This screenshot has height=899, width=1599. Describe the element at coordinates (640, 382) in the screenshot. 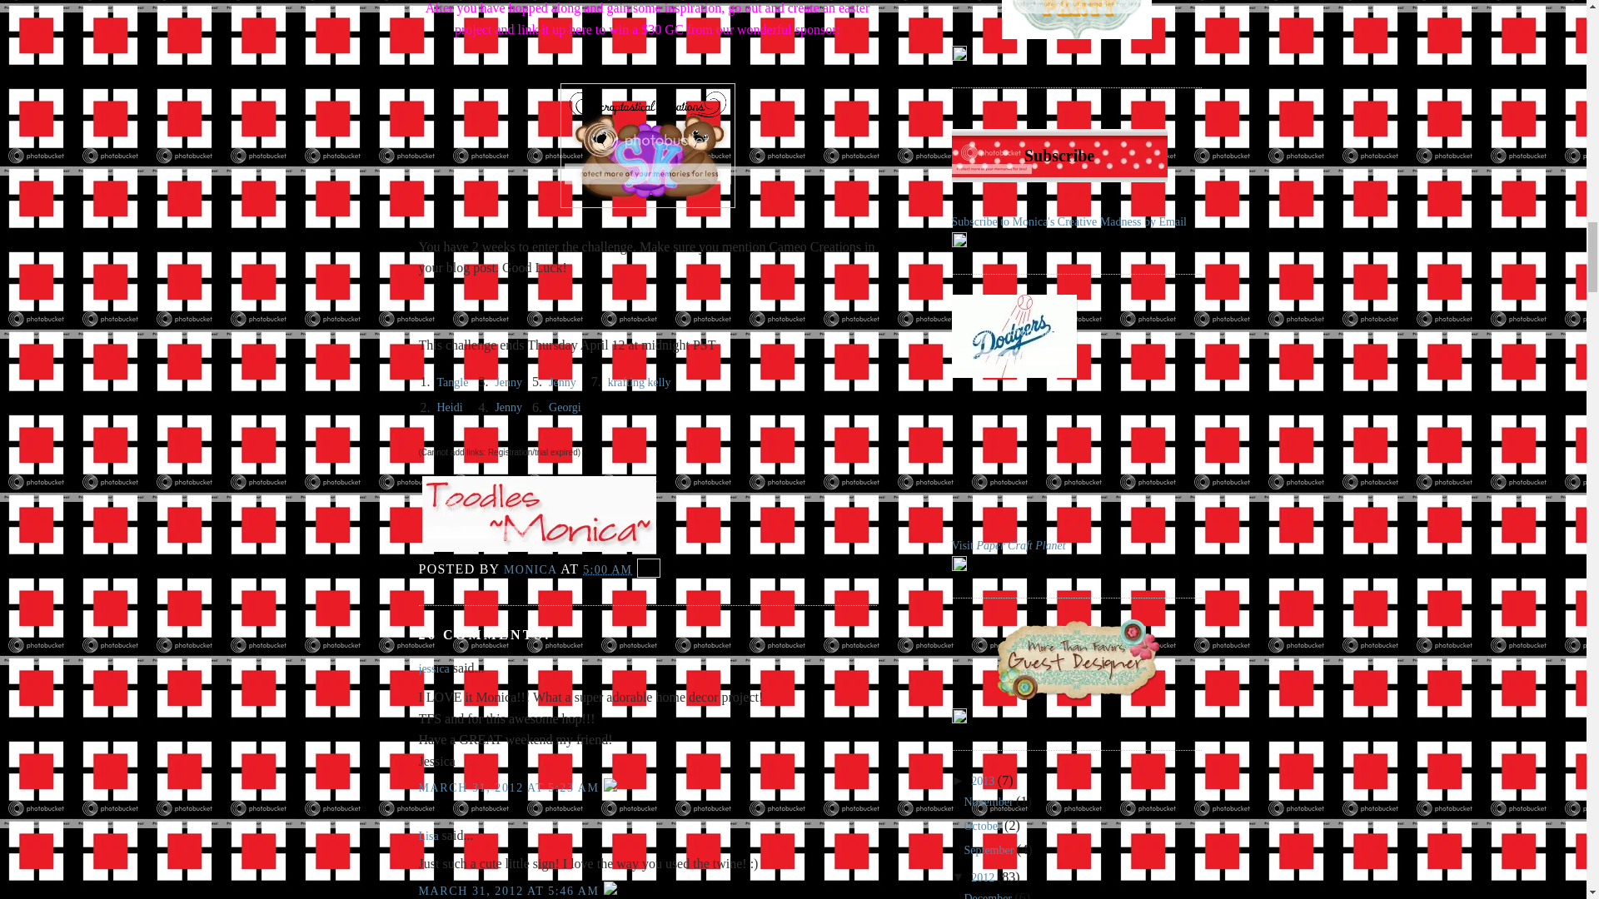

I see `krafting kelly` at that location.